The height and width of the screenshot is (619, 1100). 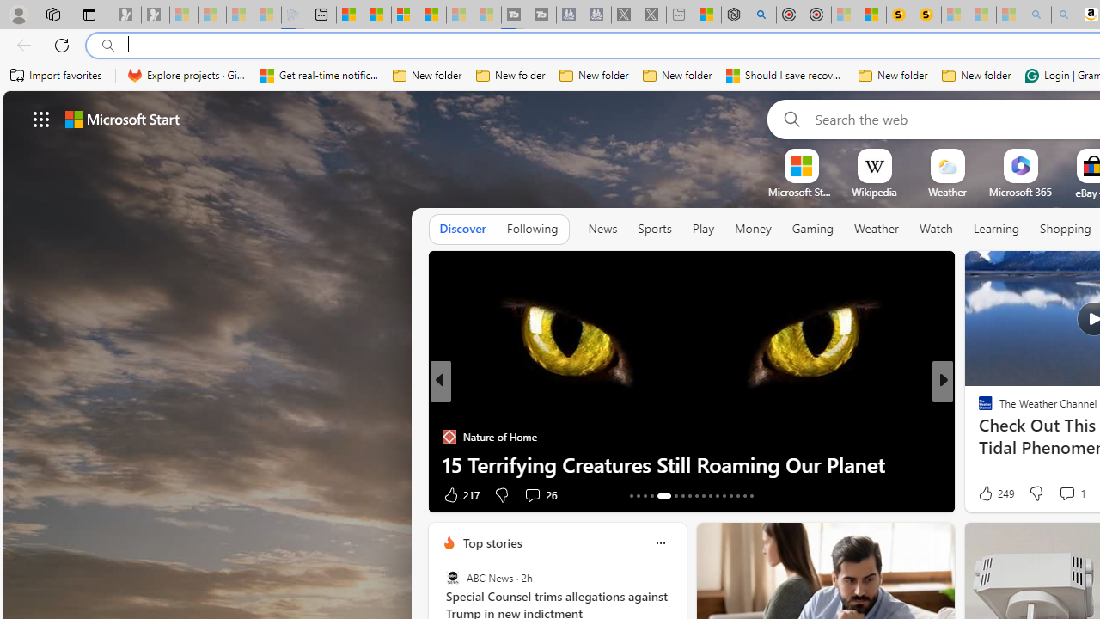 I want to click on AutomationID: tab-25, so click(x=724, y=495).